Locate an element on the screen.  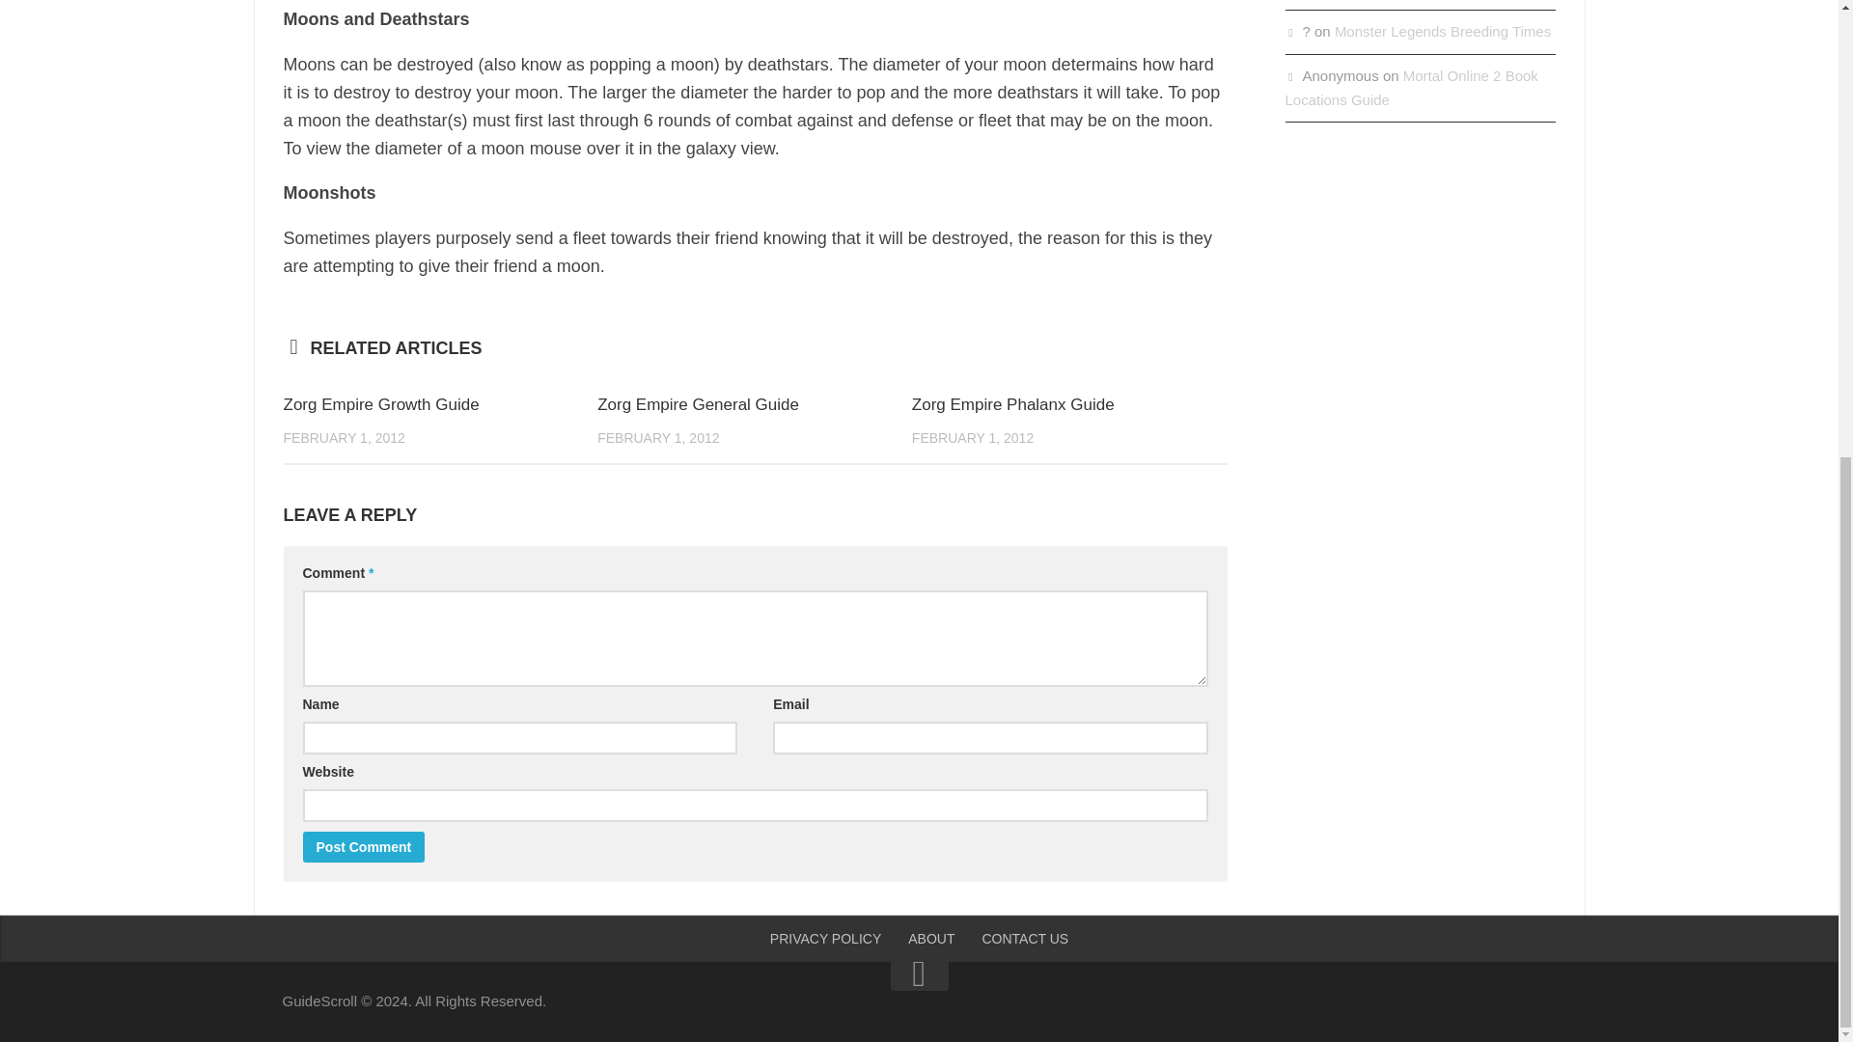
Mortal Online 2 Book Locations Guide is located at coordinates (1411, 88).